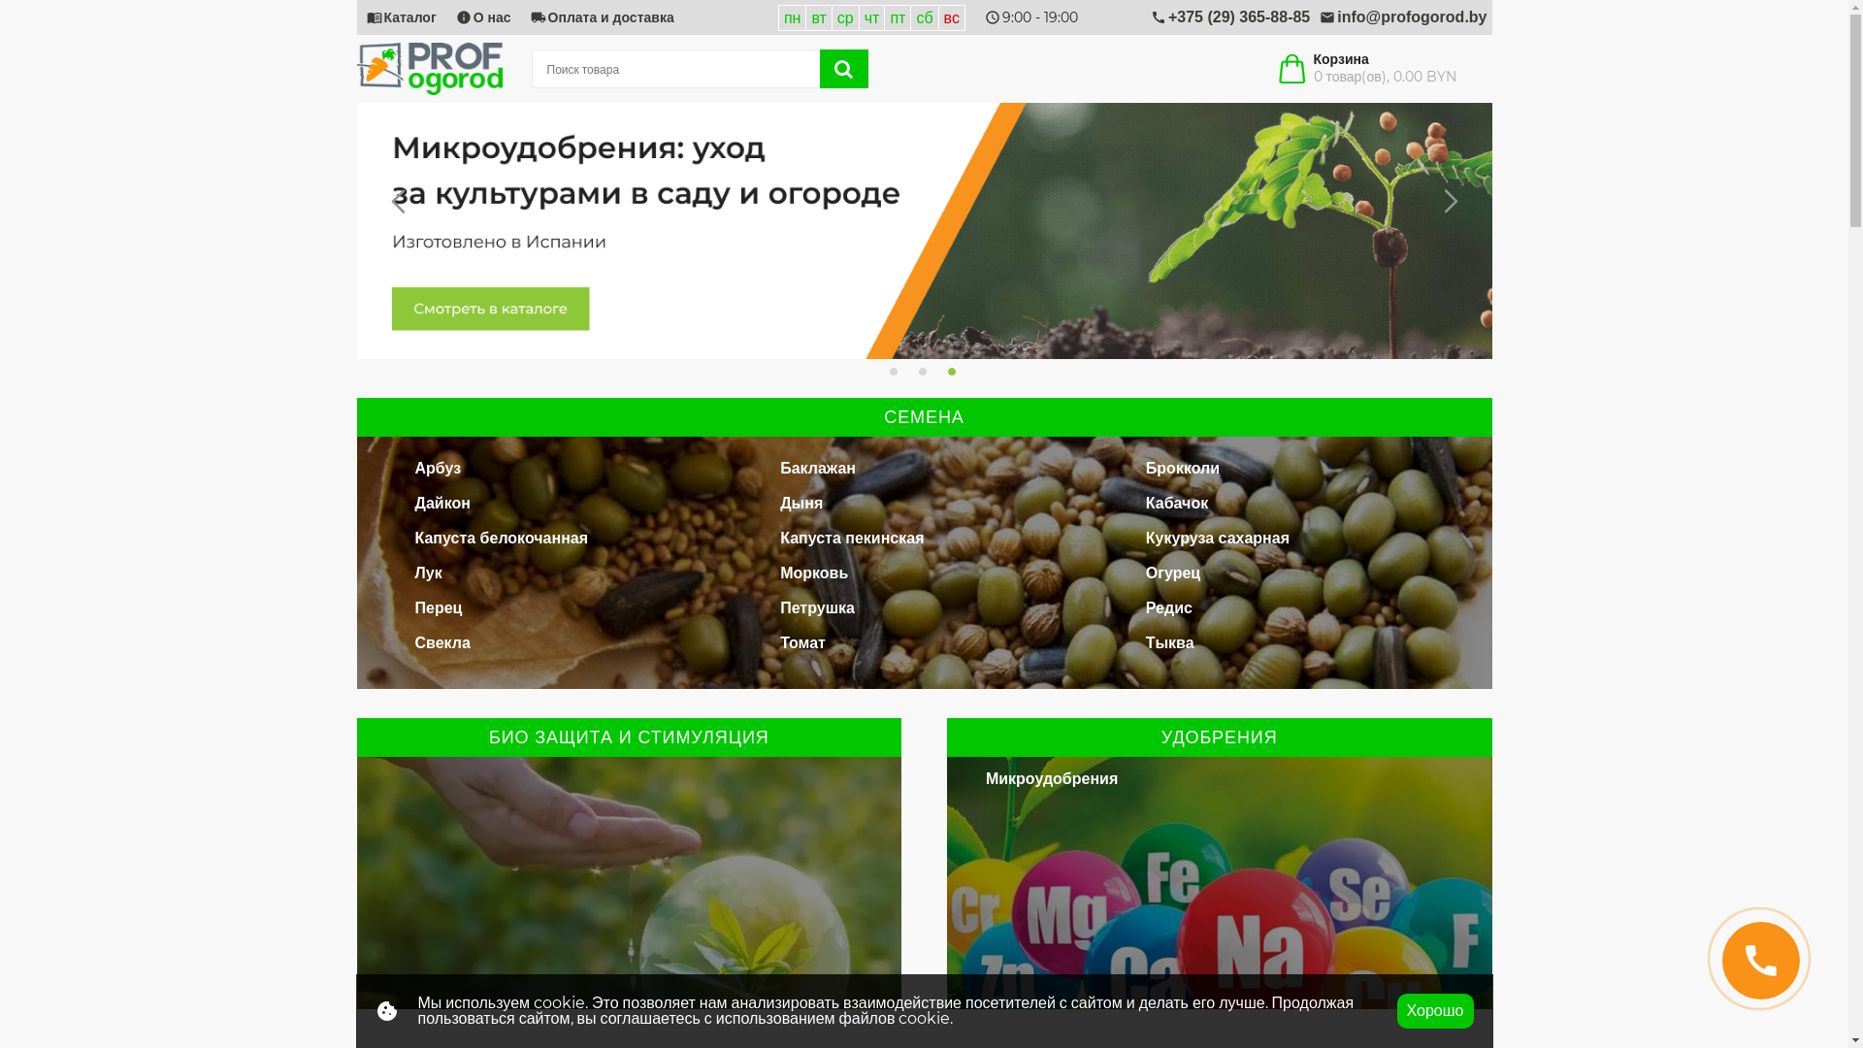  I want to click on call, so click(1761, 961).